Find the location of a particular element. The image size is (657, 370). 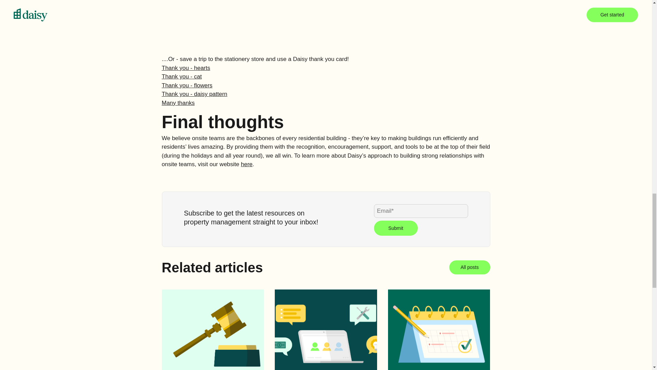

All posts is located at coordinates (469, 267).